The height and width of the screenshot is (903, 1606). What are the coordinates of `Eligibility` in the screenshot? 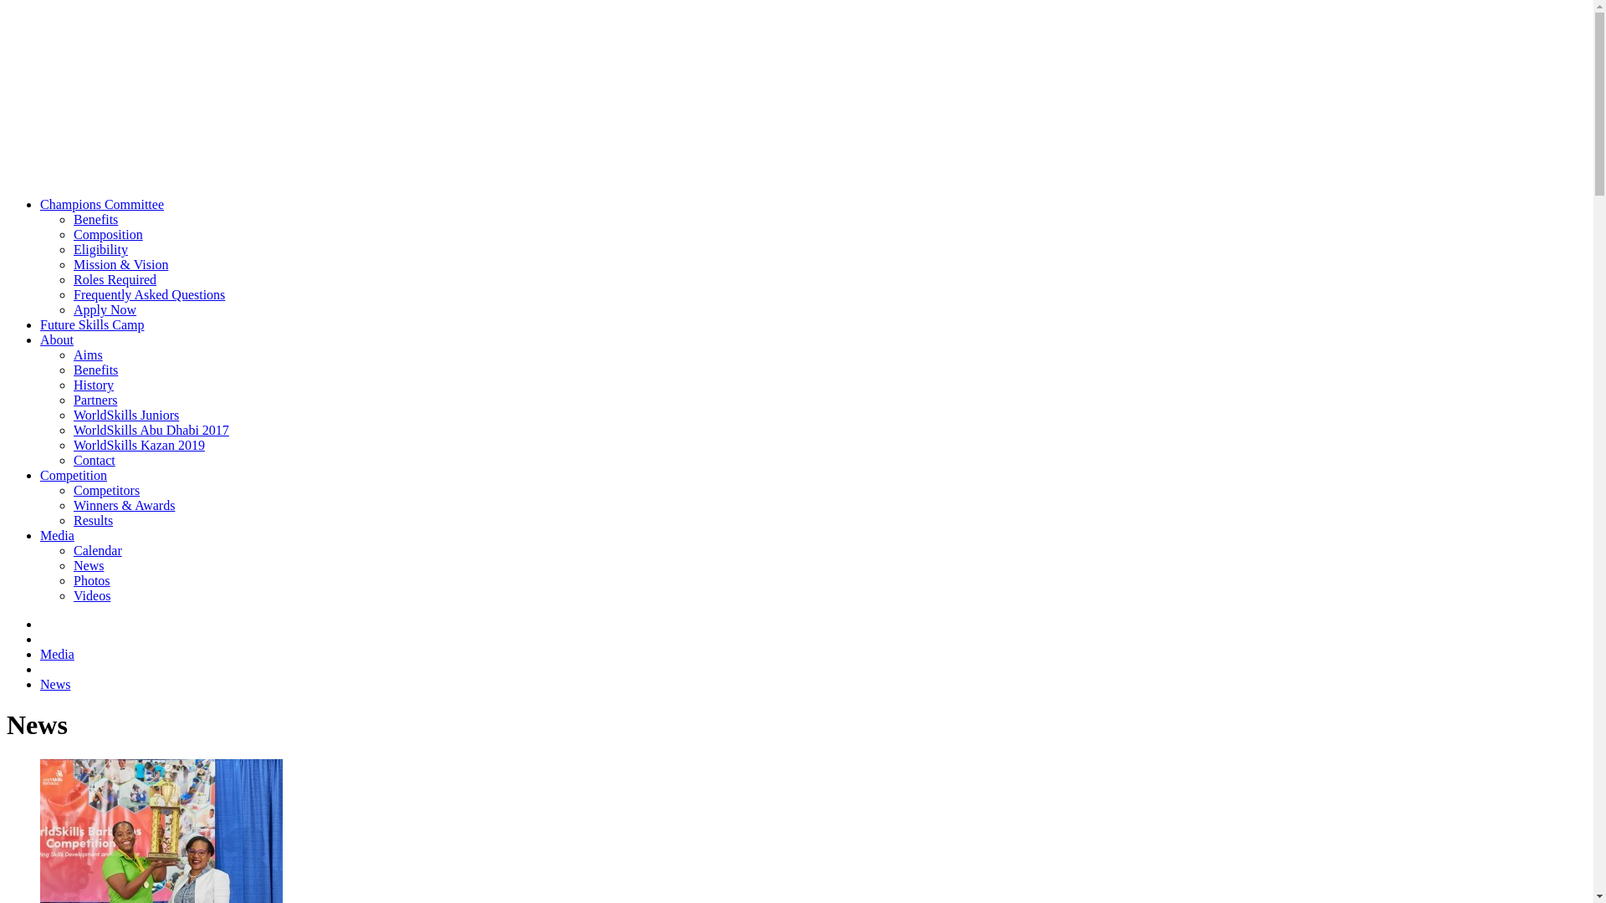 It's located at (100, 249).